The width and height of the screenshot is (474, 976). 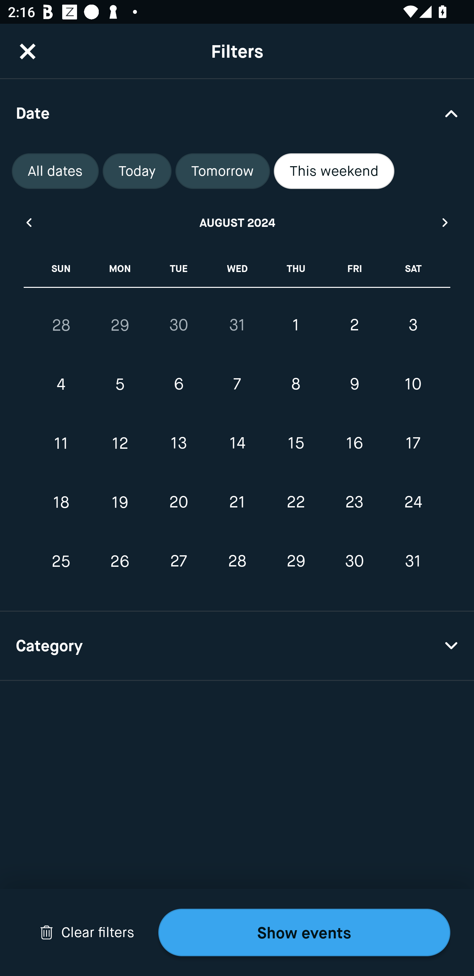 What do you see at coordinates (178, 561) in the screenshot?
I see `27` at bounding box center [178, 561].